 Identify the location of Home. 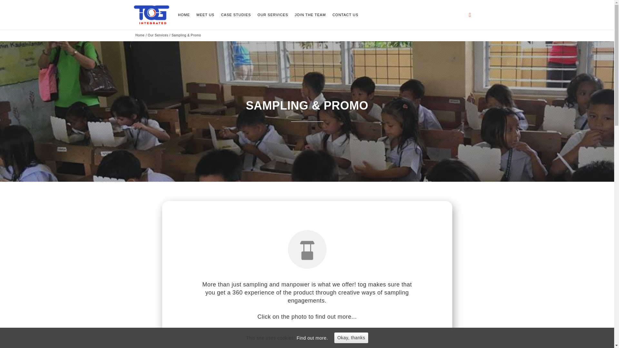
(140, 35).